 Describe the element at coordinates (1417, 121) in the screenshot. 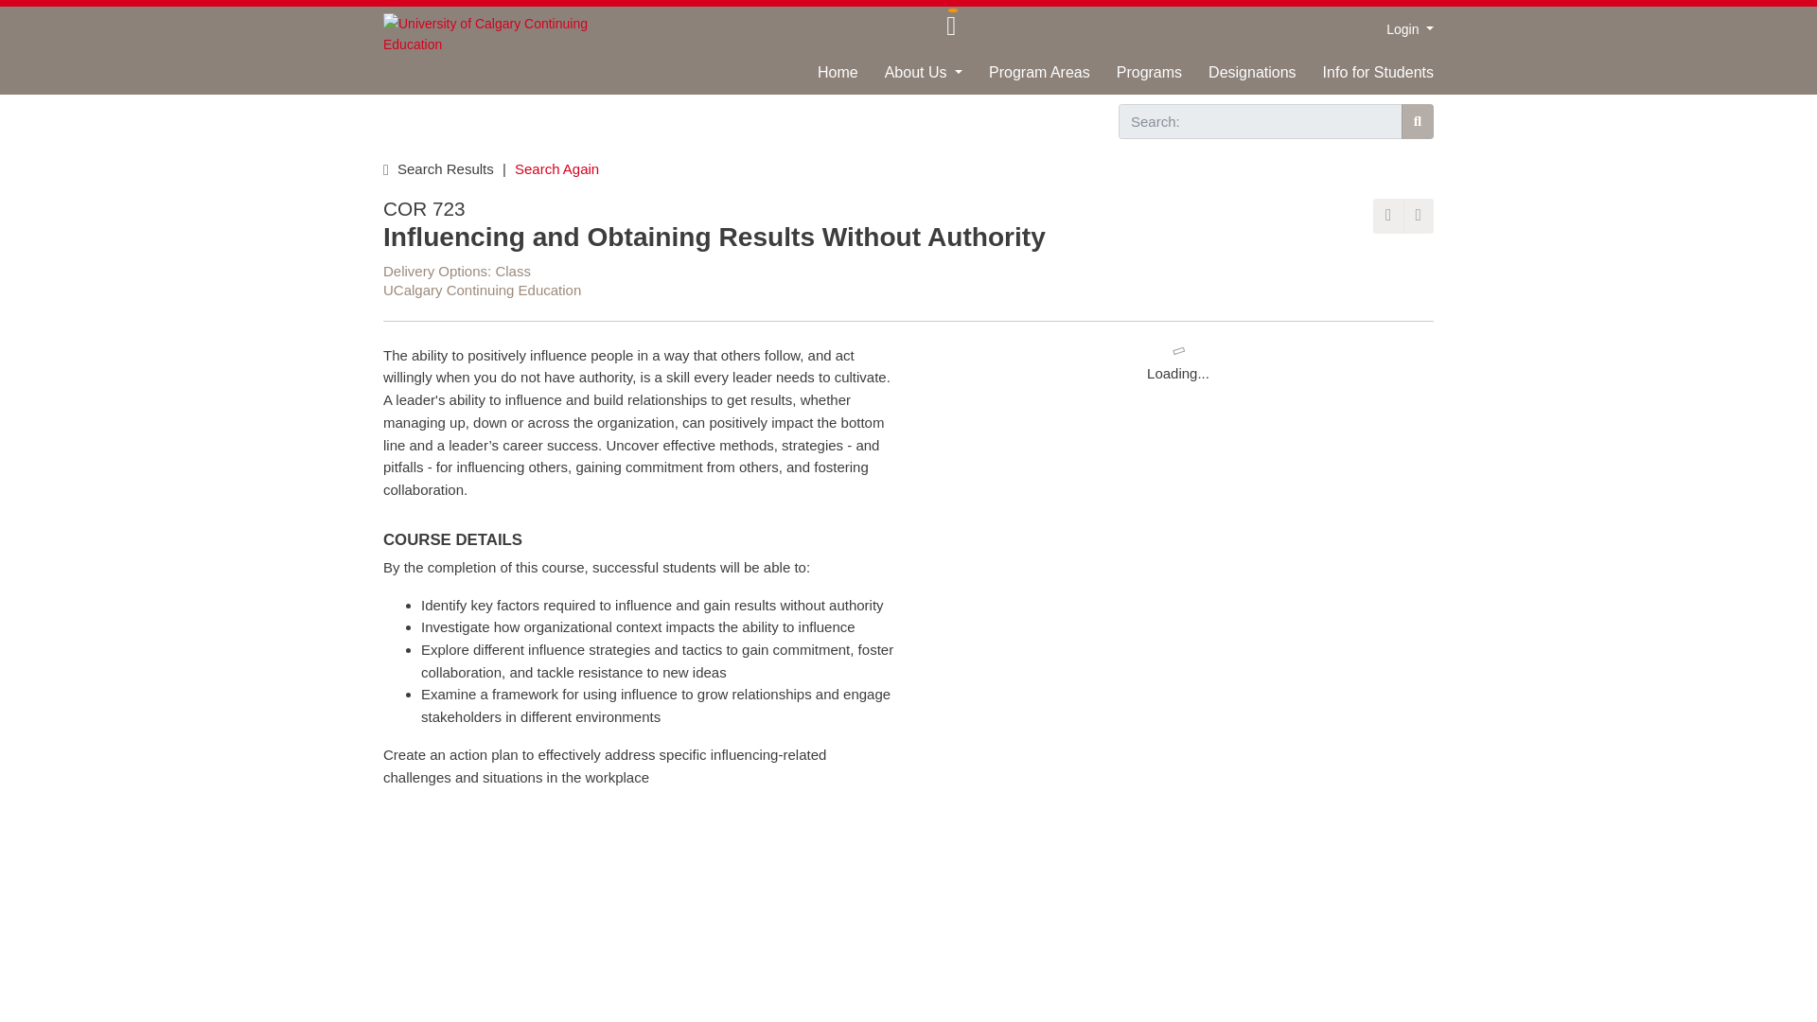

I see `Site Search` at that location.